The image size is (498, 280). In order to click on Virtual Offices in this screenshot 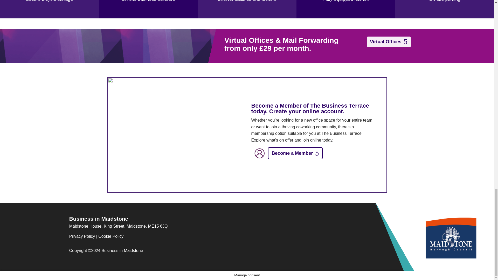, I will do `click(389, 42)`.